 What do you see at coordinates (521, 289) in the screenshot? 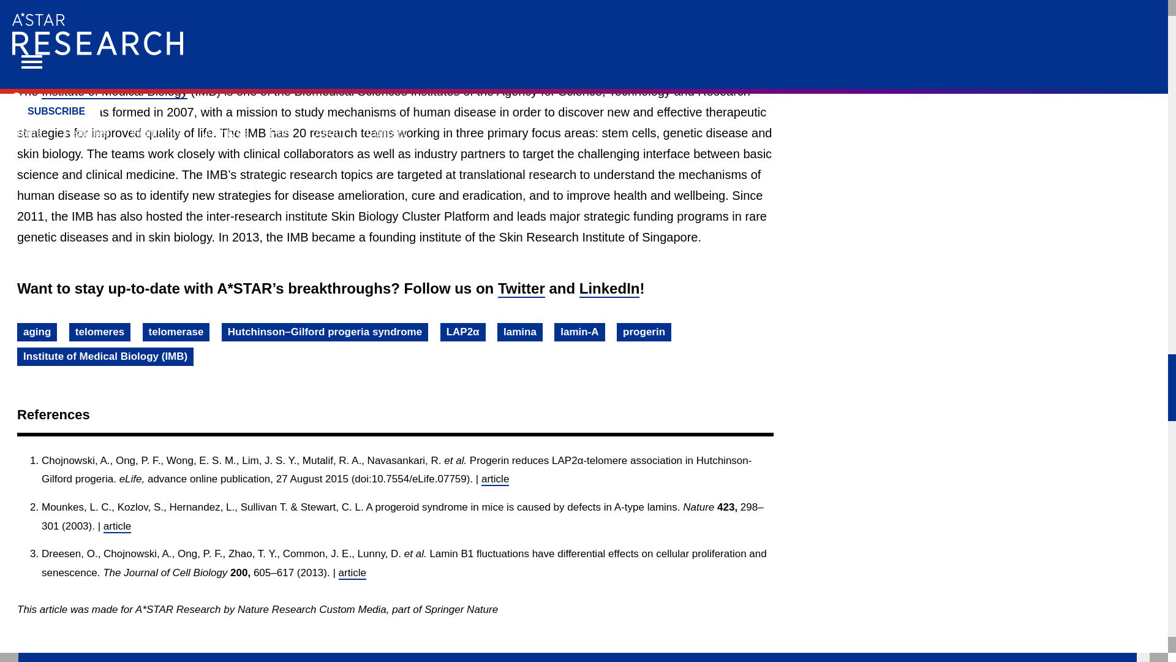
I see `Twitter` at bounding box center [521, 289].